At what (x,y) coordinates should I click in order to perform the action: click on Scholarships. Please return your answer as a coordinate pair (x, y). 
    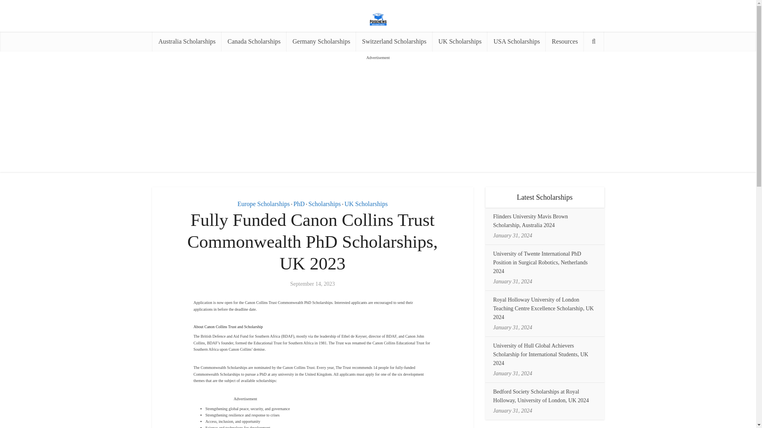
    Looking at the image, I should click on (325, 204).